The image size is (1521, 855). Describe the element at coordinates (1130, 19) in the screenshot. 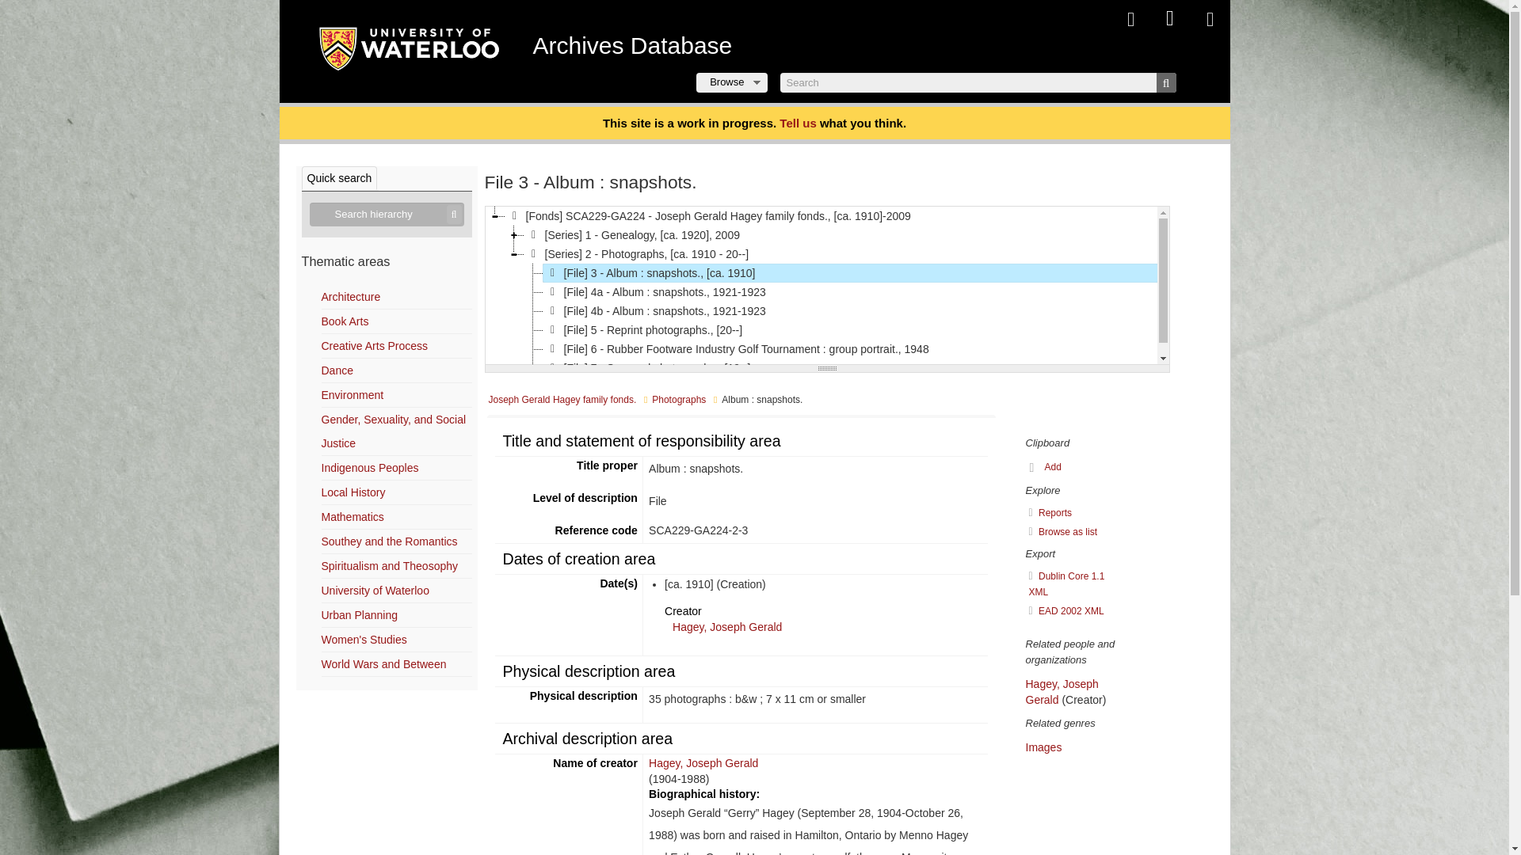

I see `Clipboard` at that location.